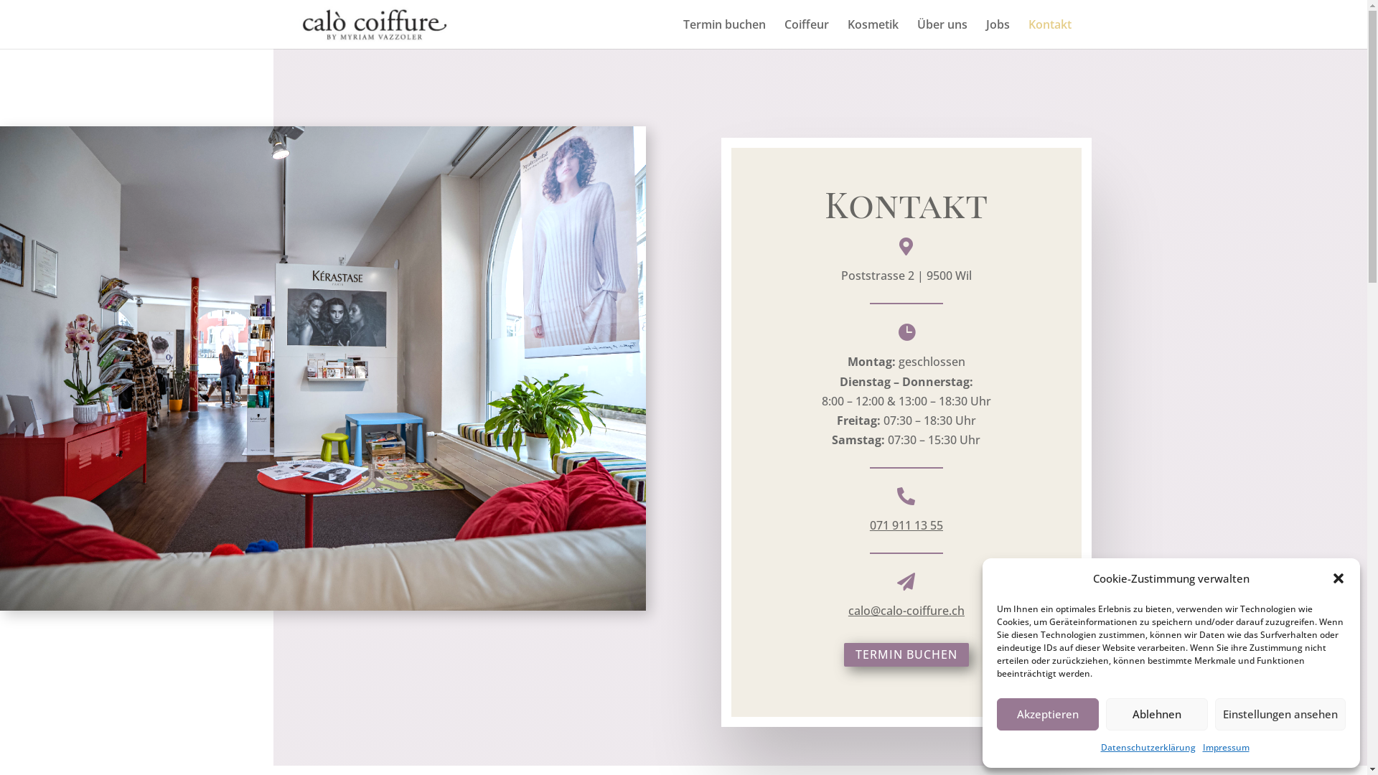 The image size is (1378, 775). What do you see at coordinates (1048, 714) in the screenshot?
I see `Akzeptieren` at bounding box center [1048, 714].